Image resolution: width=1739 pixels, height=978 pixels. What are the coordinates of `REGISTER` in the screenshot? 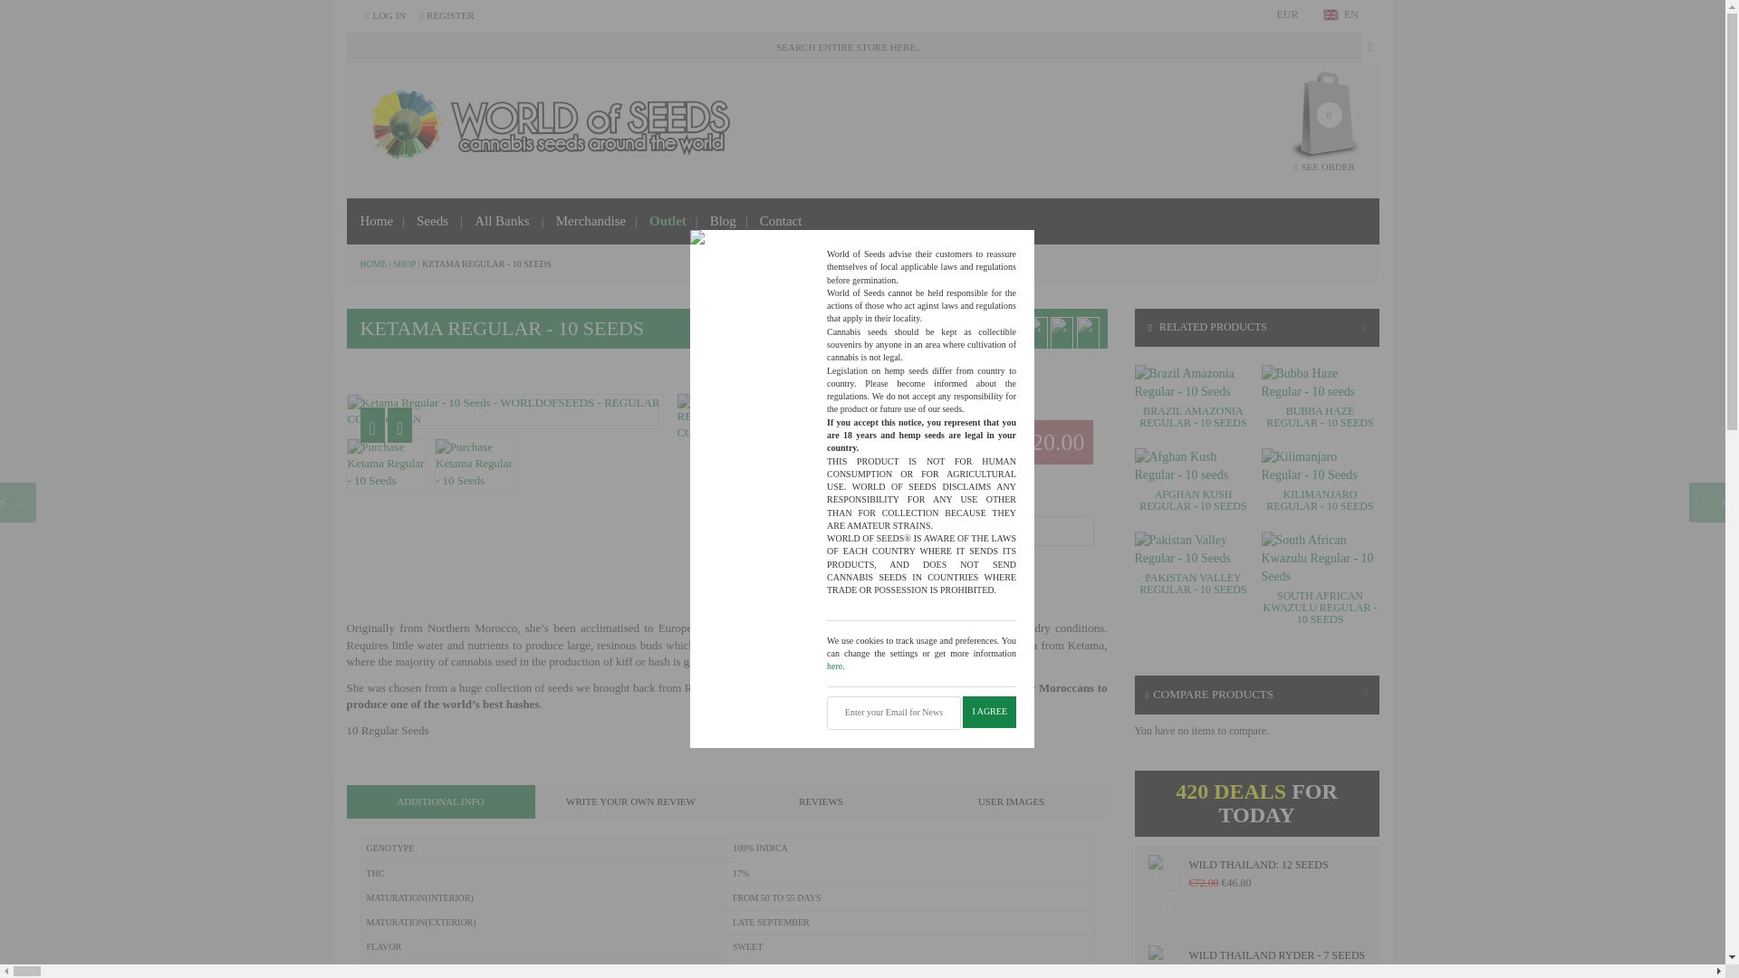 It's located at (446, 14).